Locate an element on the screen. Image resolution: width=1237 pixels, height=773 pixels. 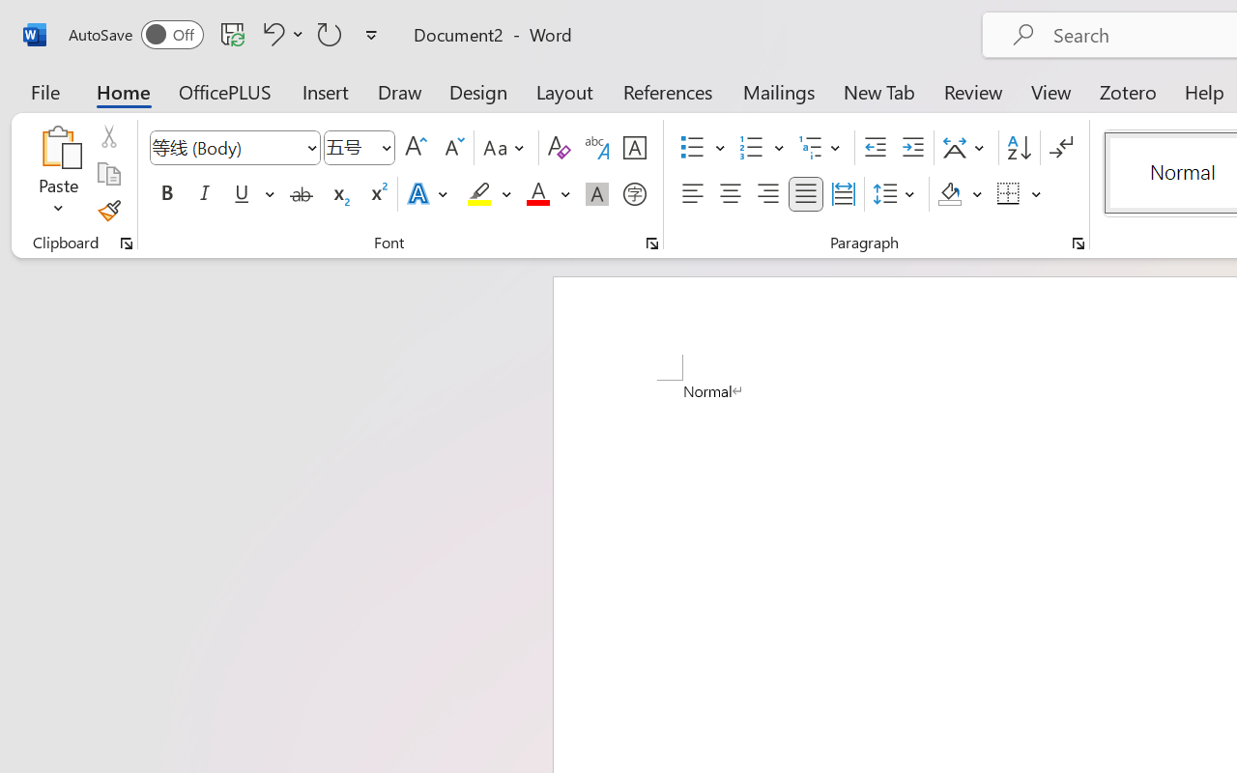
Repeat Doc Close is located at coordinates (330, 34).